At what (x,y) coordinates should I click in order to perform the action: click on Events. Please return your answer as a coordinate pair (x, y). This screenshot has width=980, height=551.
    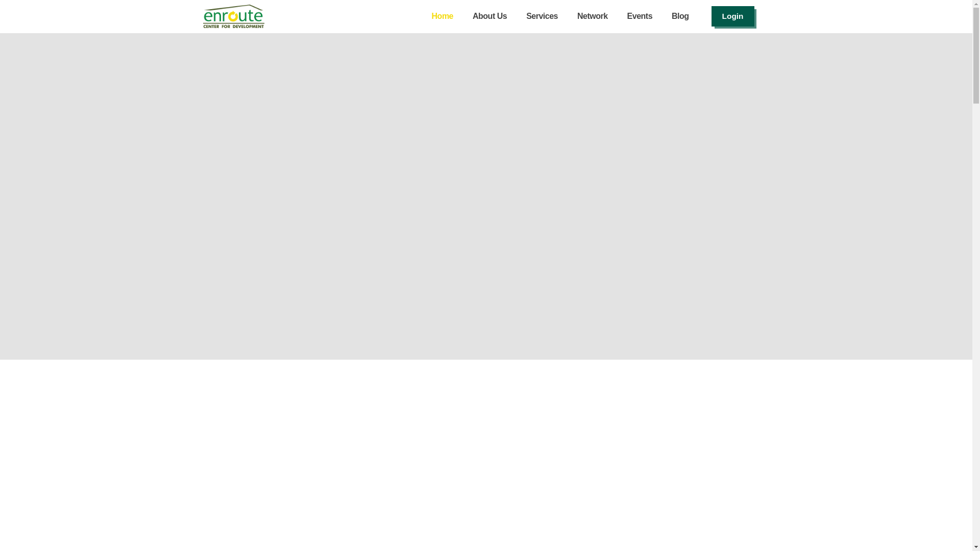
    Looking at the image, I should click on (640, 16).